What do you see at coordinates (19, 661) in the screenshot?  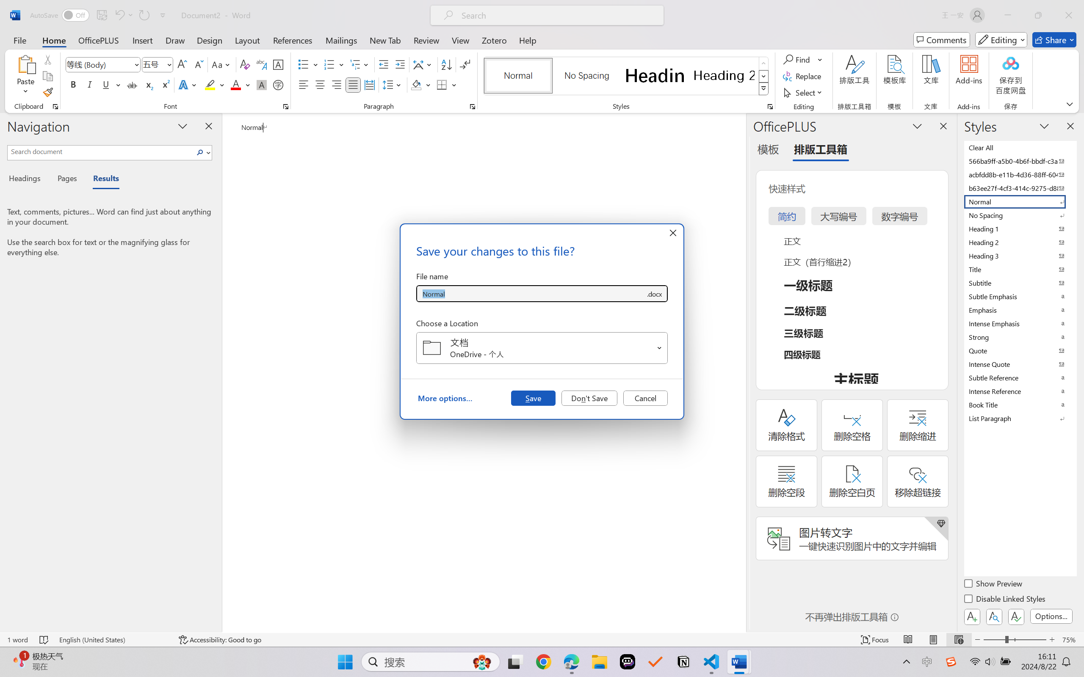 I see `AutomationID: BadgeAnchorLargeTicker` at bounding box center [19, 661].